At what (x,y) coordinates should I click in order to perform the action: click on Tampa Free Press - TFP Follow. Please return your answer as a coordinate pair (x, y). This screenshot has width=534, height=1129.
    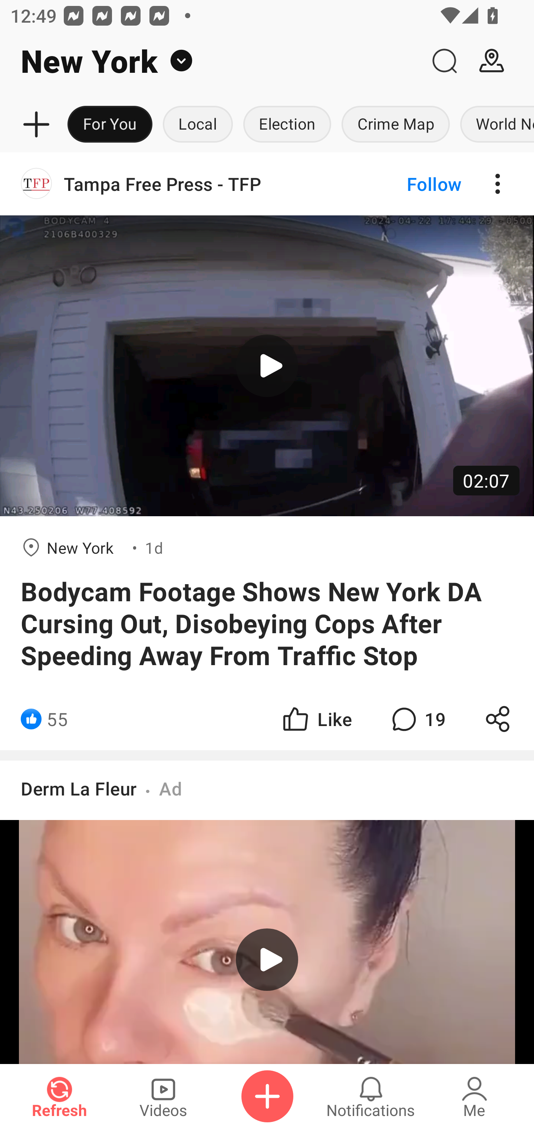
    Looking at the image, I should click on (267, 184).